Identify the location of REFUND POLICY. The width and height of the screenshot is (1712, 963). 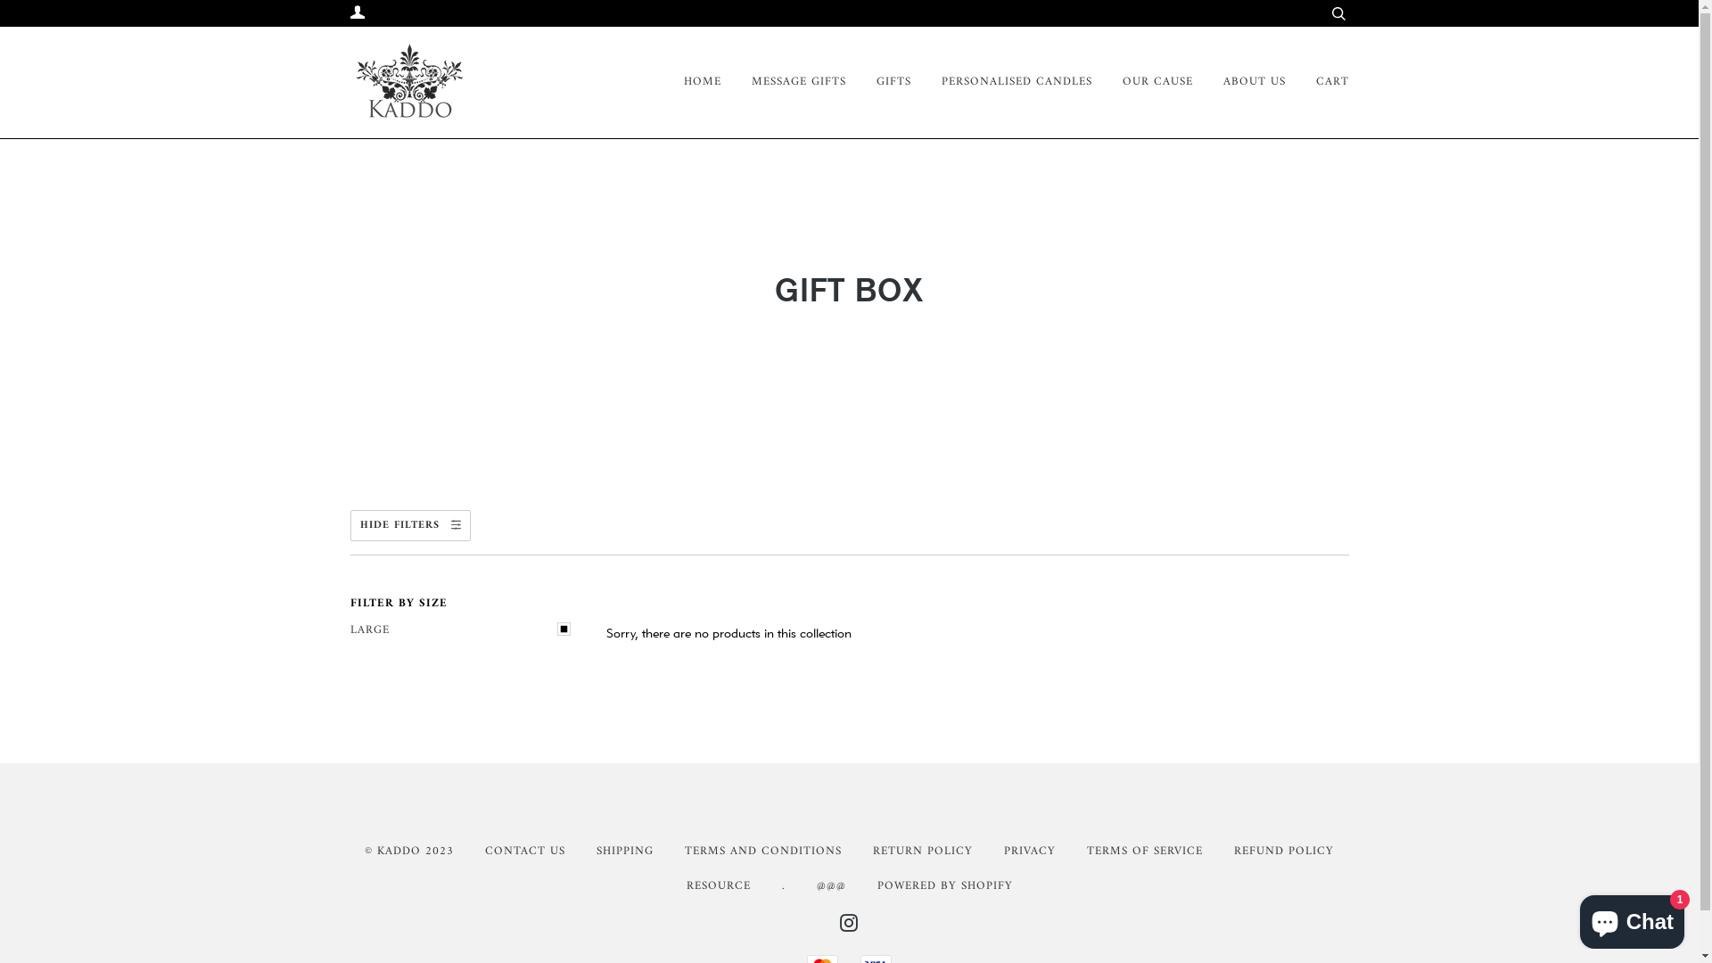
(1284, 852).